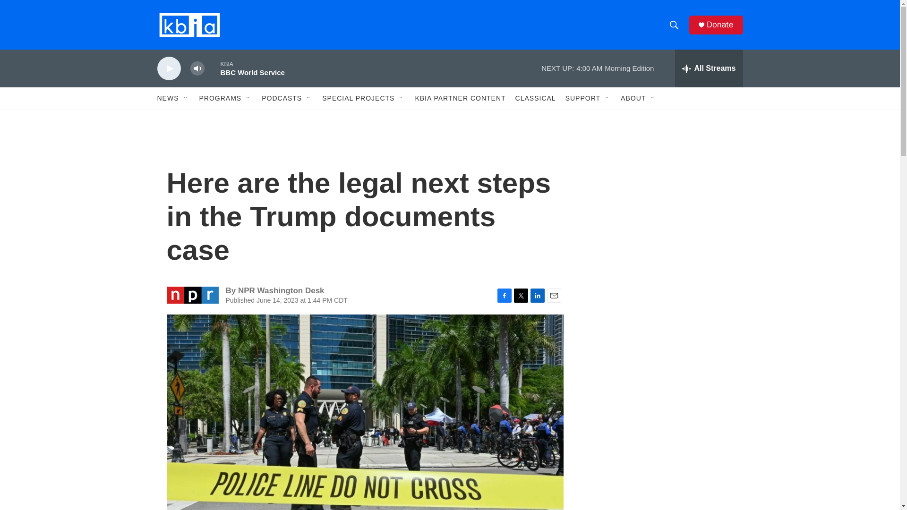 The width and height of the screenshot is (907, 510). I want to click on 3rd party ad content, so click(662, 197).